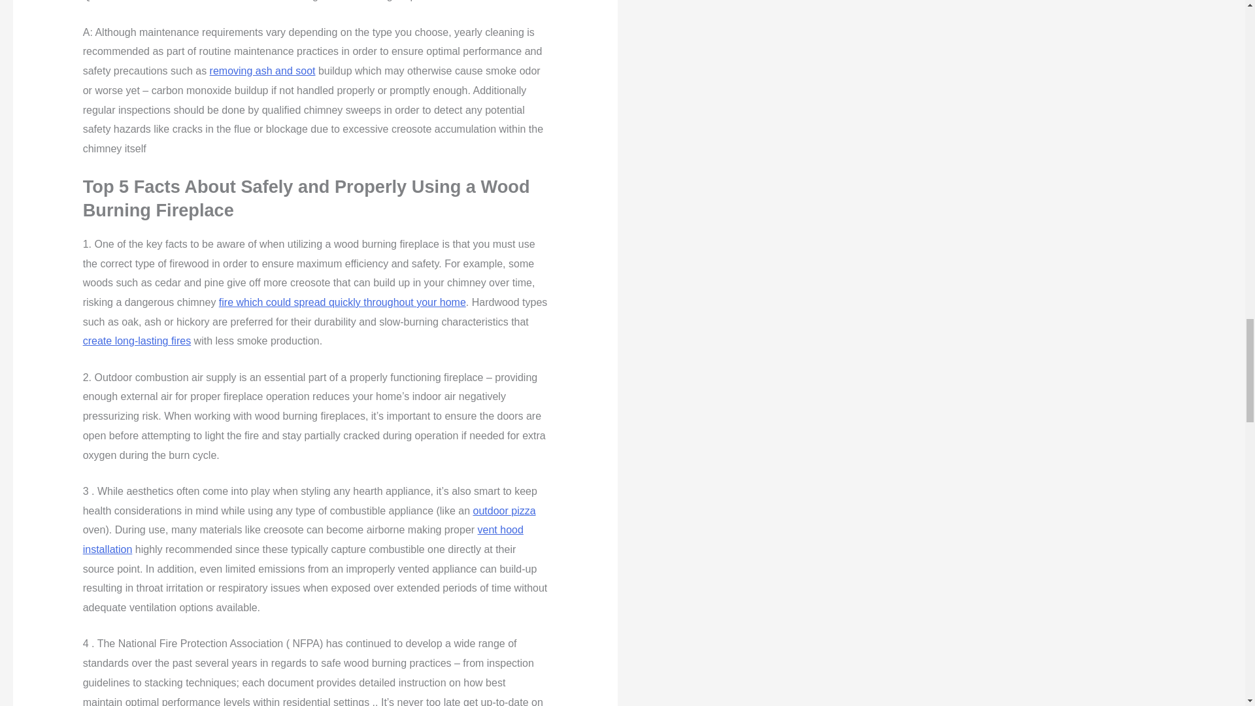  I want to click on fire which could spread quickly throughout your home, so click(342, 302).